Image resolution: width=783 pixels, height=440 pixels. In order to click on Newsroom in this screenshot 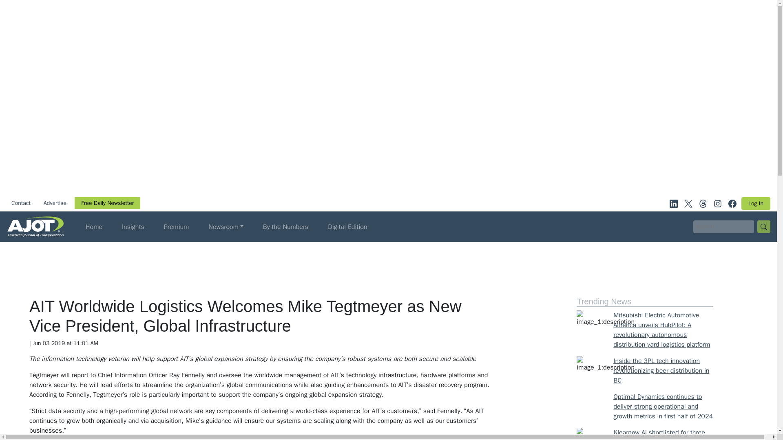, I will do `click(226, 227)`.